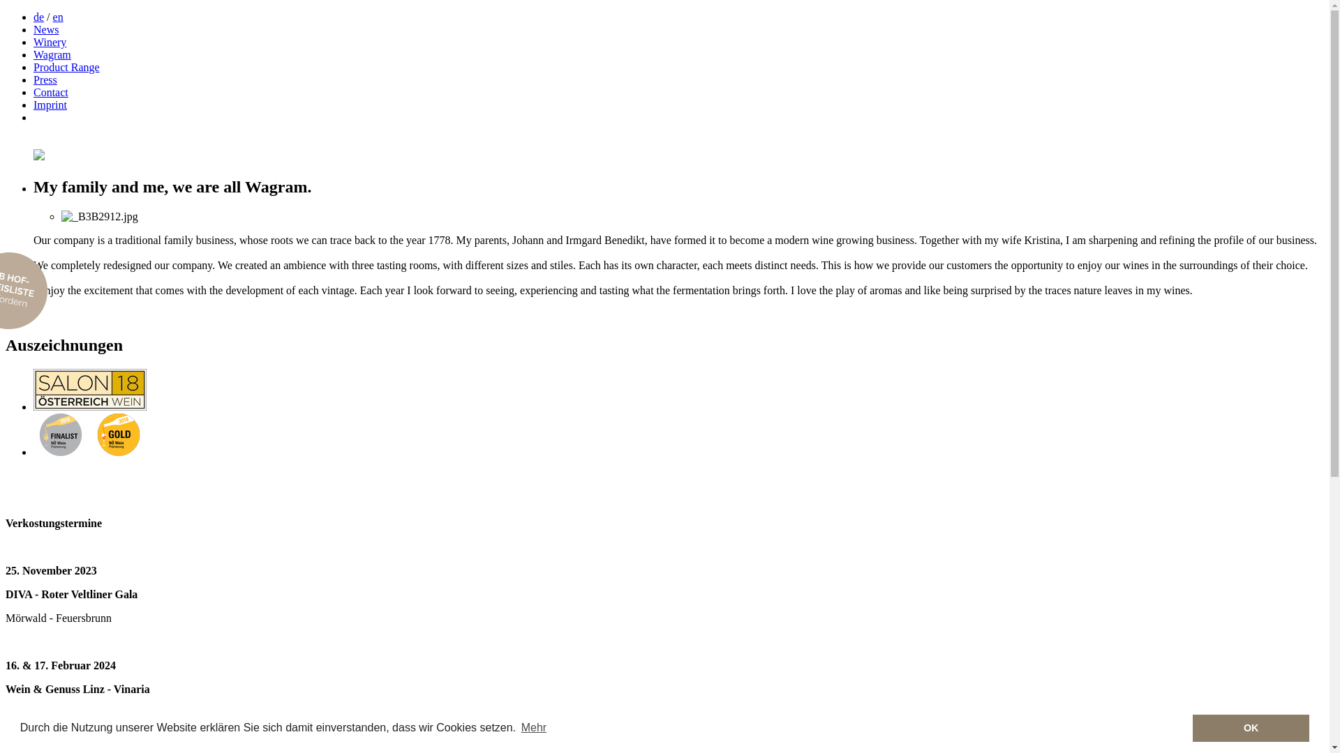 This screenshot has height=753, width=1340. I want to click on Winery, so click(50, 42).